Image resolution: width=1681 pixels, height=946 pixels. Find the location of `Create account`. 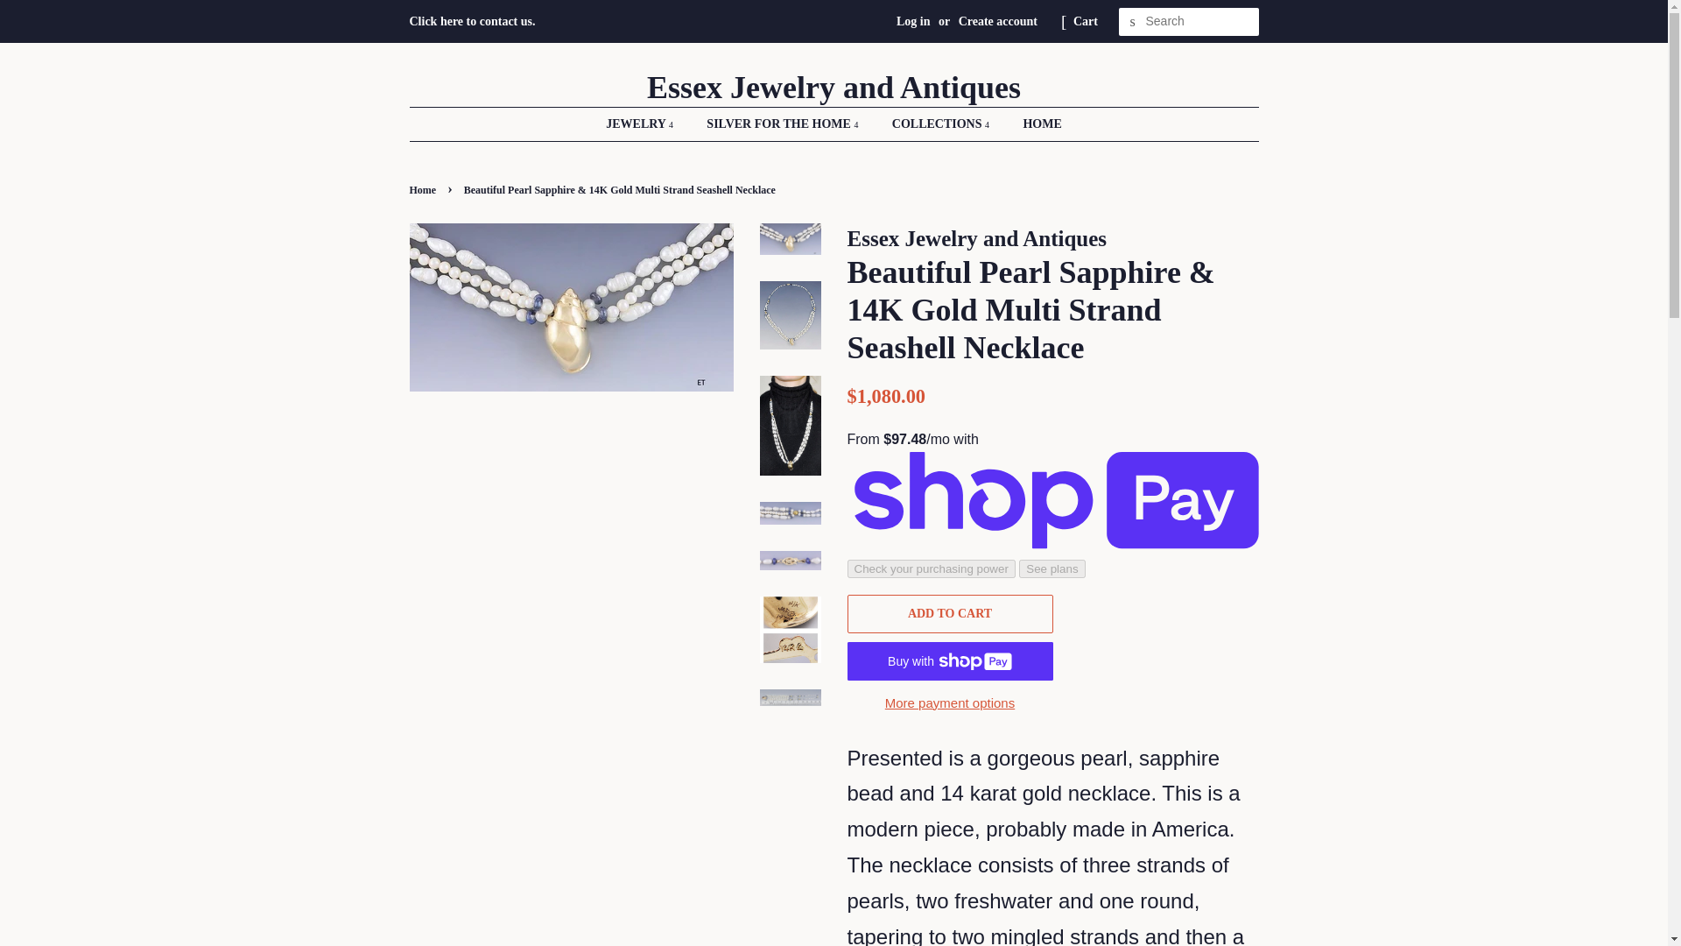

Create account is located at coordinates (997, 21).